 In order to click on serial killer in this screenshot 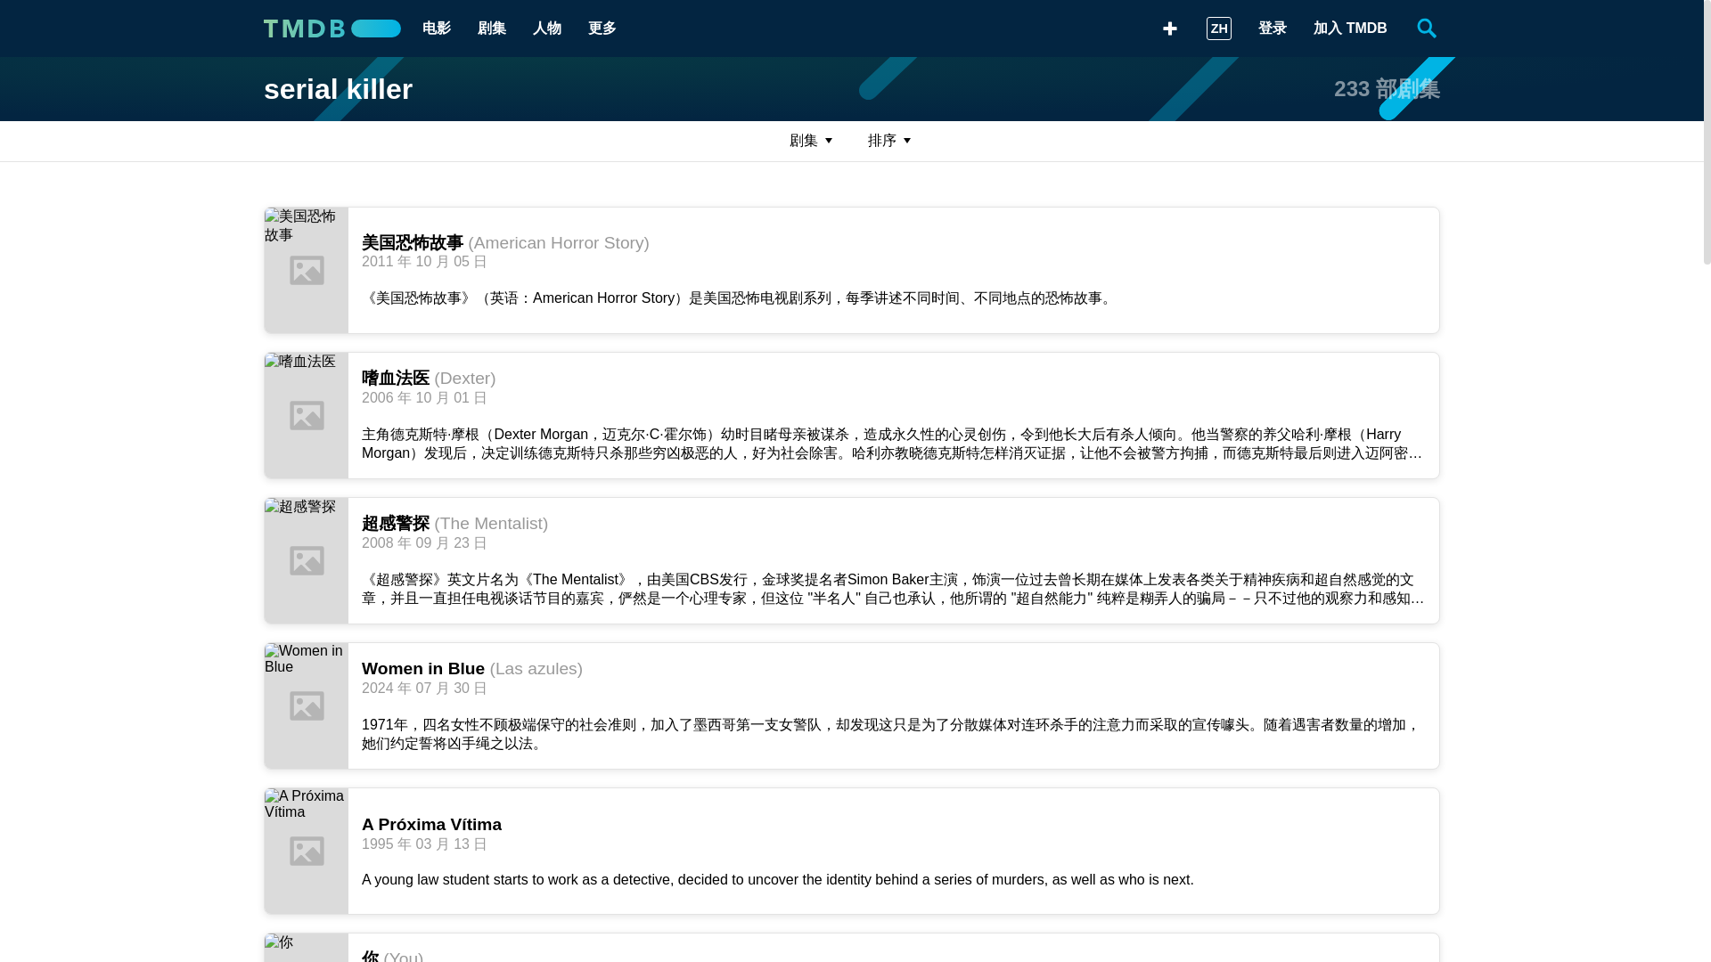, I will do `click(337, 89)`.